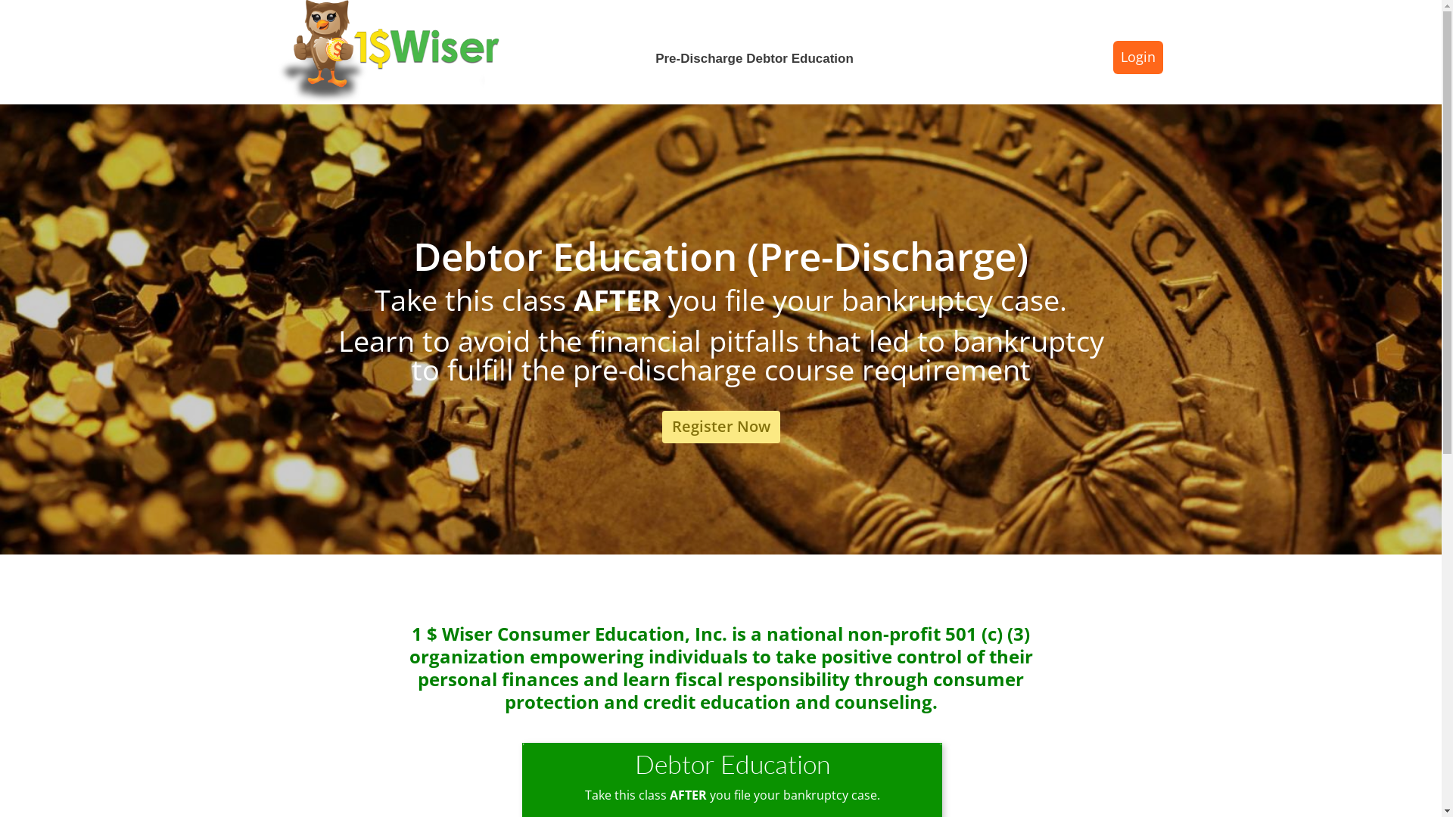 This screenshot has width=1453, height=817. I want to click on Login, so click(1138, 57).